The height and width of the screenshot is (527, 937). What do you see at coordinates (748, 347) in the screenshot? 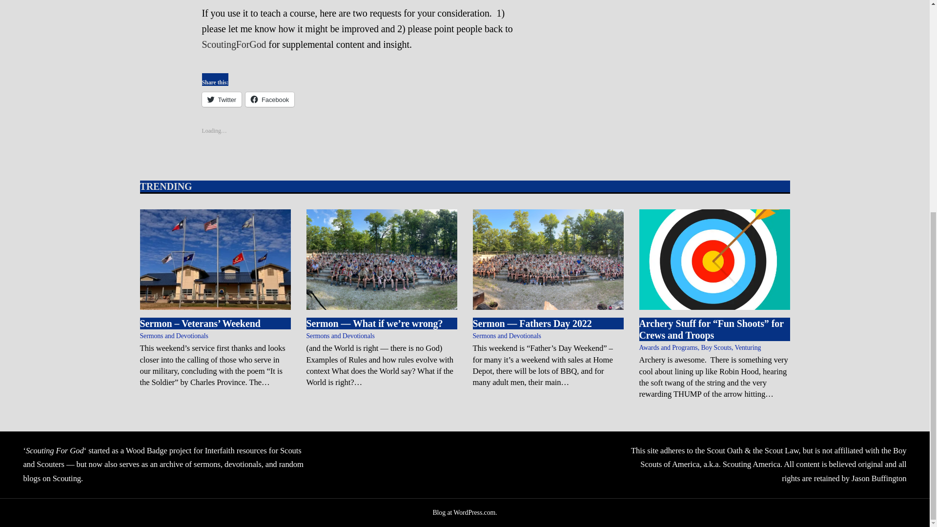
I see `Venturing` at bounding box center [748, 347].